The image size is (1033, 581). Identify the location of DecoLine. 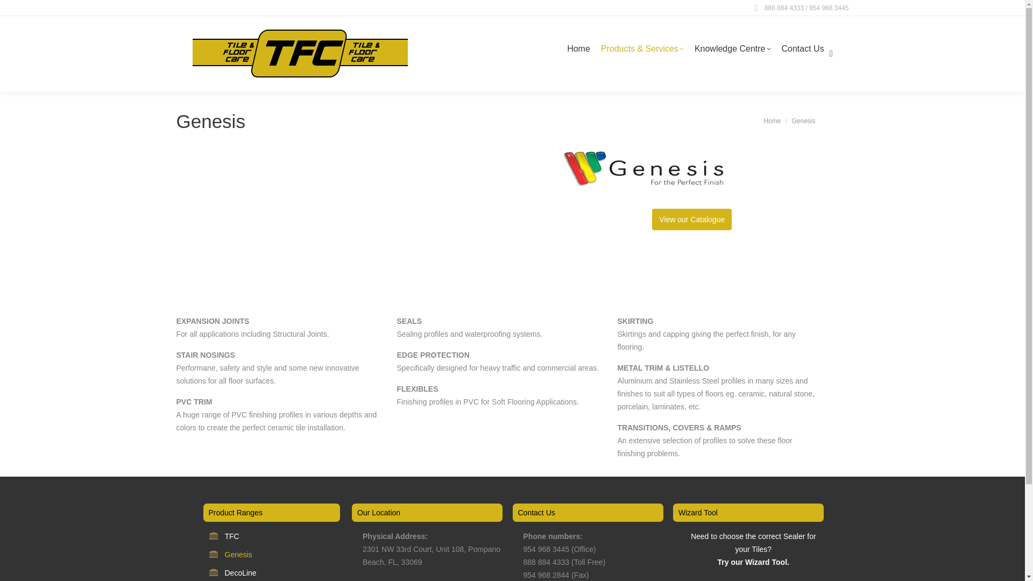
(240, 572).